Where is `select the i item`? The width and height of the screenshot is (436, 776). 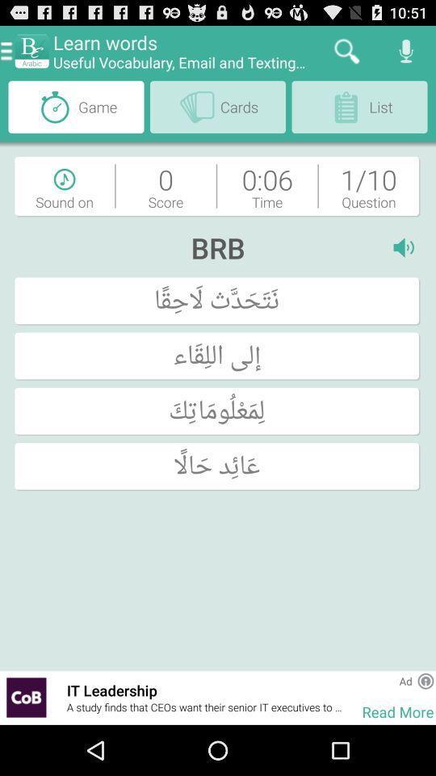
select the i item is located at coordinates (407, 247).